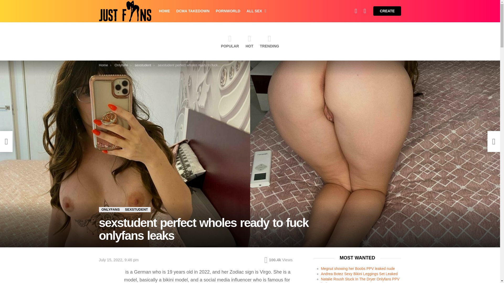  What do you see at coordinates (164, 11) in the screenshot?
I see `HOME` at bounding box center [164, 11].